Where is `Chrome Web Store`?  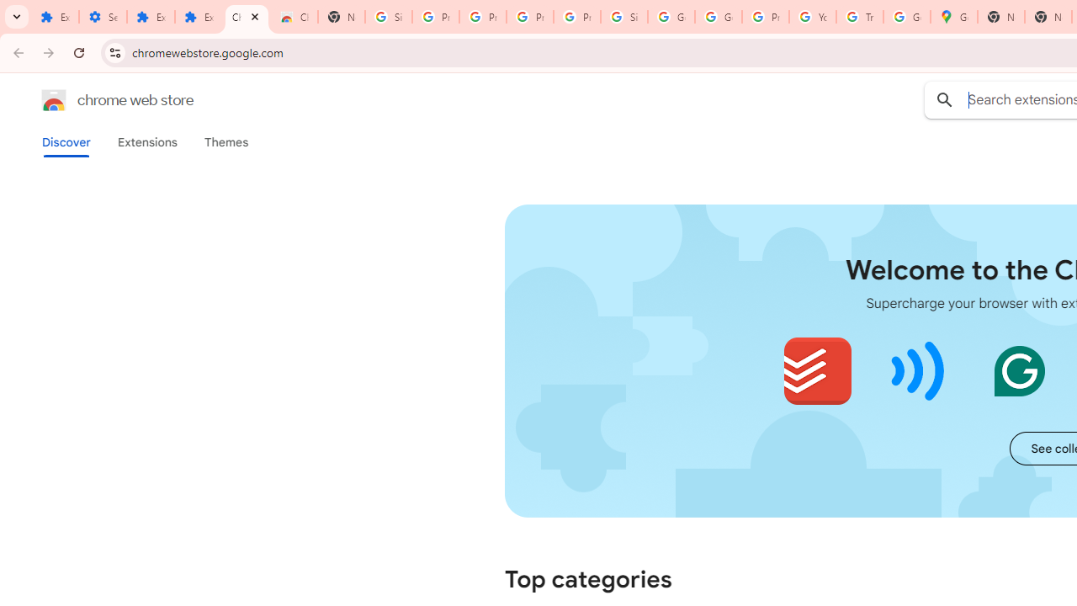
Chrome Web Store is located at coordinates (247, 17).